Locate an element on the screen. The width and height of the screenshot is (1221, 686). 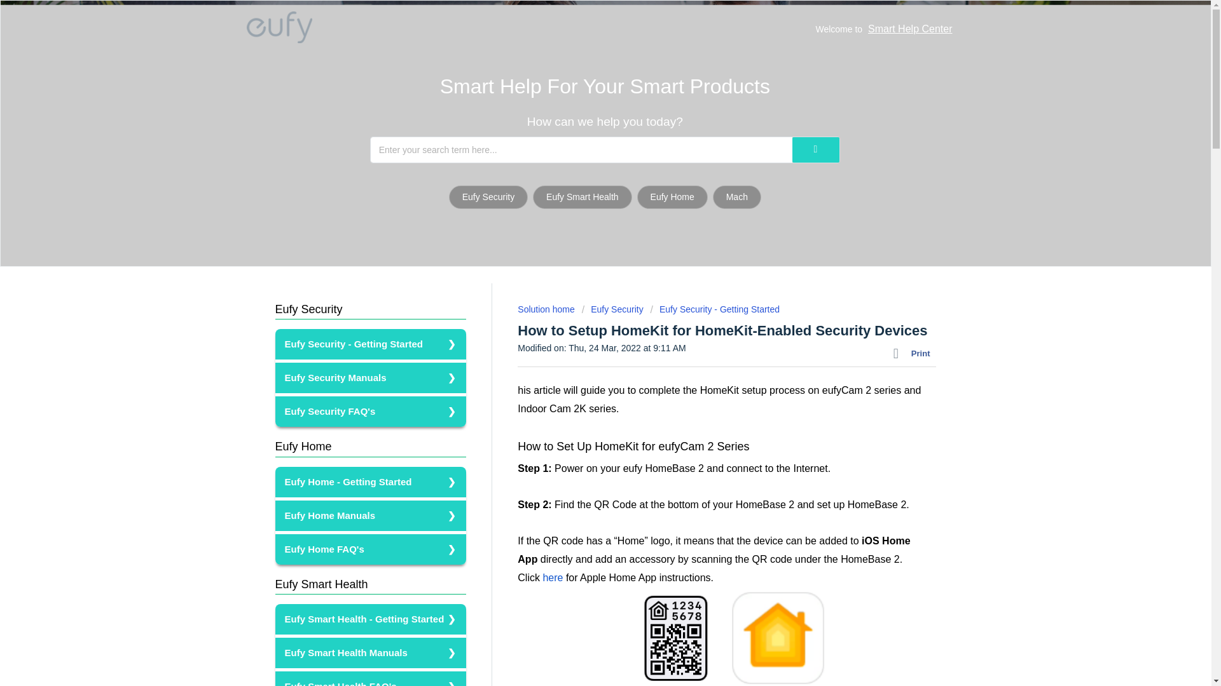
Eufy Smart Health is located at coordinates (583, 197).